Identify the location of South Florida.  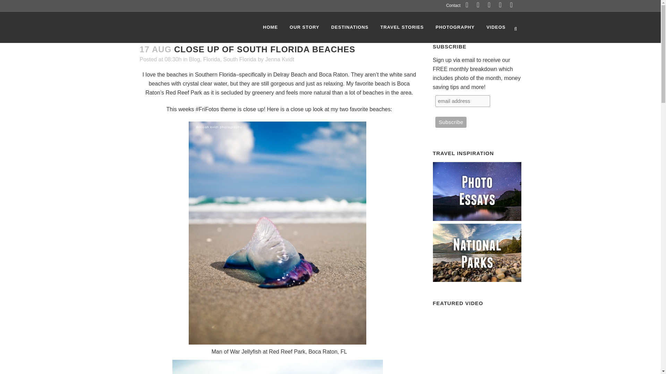
(240, 60).